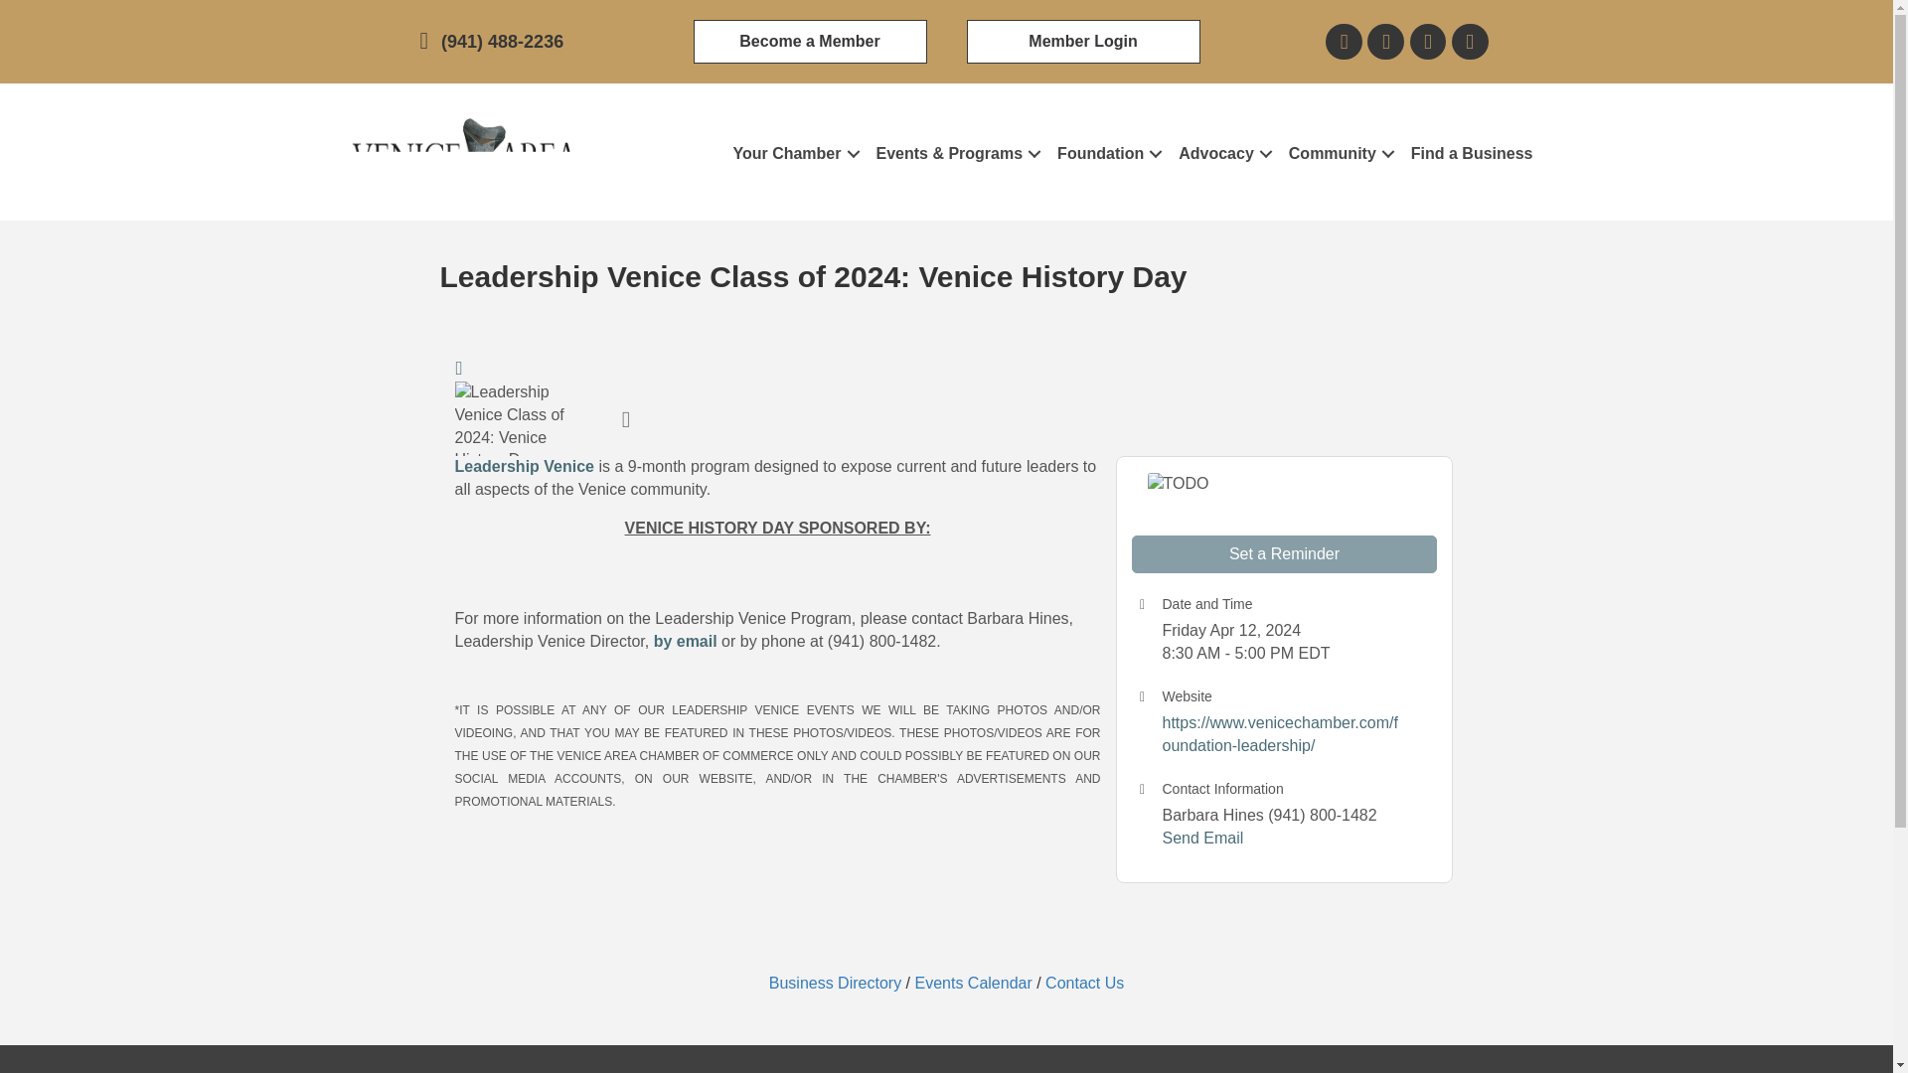 This screenshot has width=1908, height=1073. I want to click on by email, so click(686, 642).